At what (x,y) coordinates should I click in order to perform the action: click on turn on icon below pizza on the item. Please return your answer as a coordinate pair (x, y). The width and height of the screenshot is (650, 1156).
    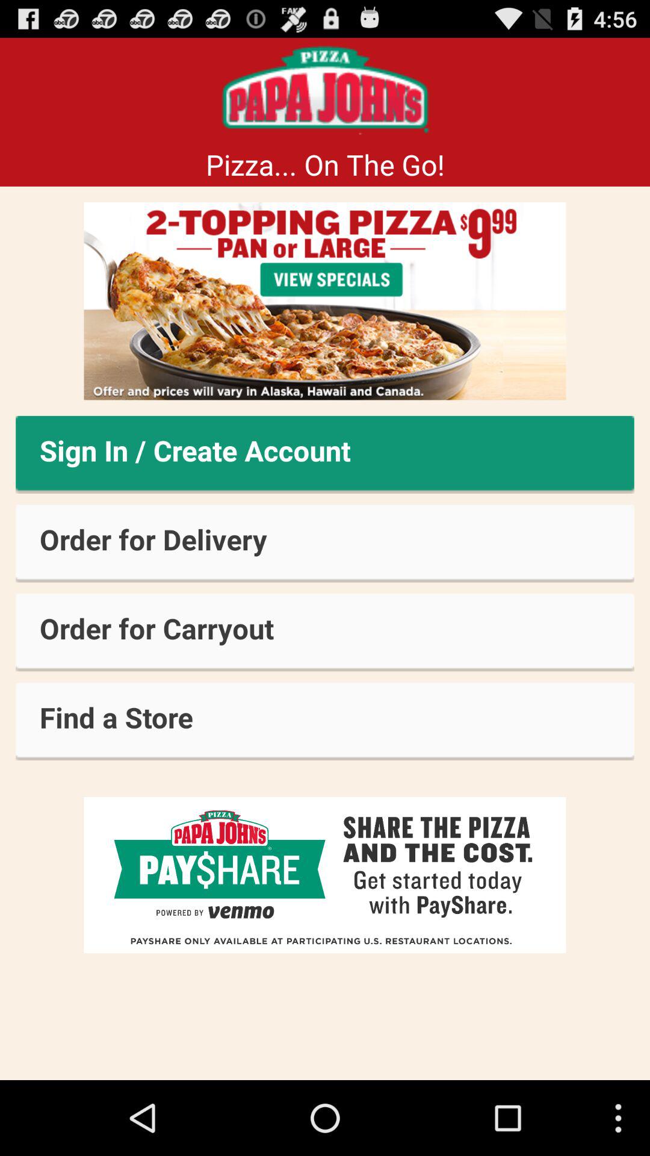
    Looking at the image, I should click on (325, 301).